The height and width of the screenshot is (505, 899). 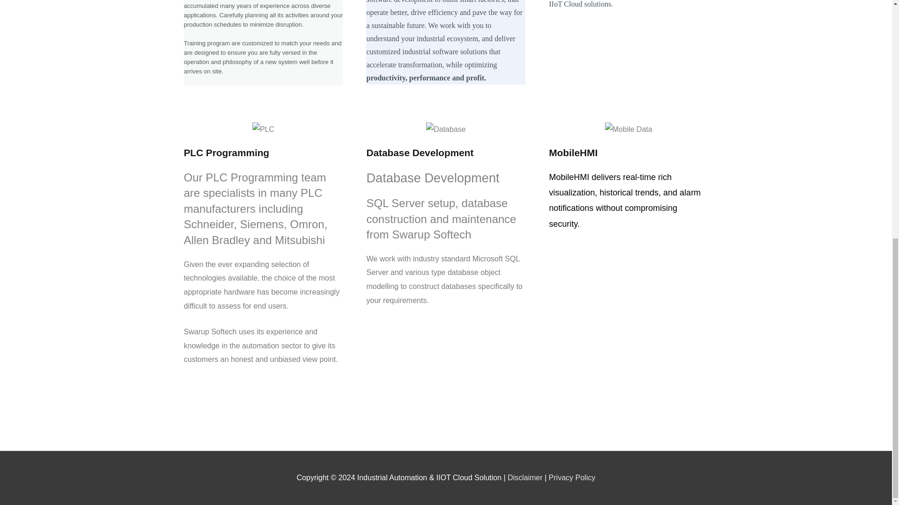 I want to click on Privacy Policy, so click(x=572, y=478).